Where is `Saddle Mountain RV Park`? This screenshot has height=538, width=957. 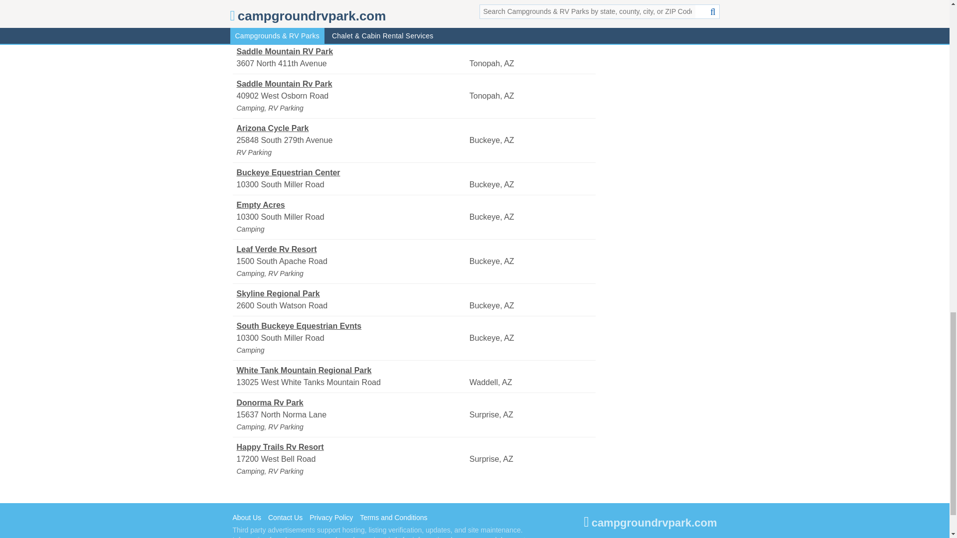
Saddle Mountain RV Park is located at coordinates (351, 51).